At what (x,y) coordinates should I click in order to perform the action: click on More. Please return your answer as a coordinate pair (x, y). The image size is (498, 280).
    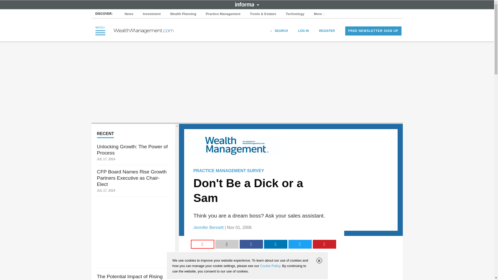
    Looking at the image, I should click on (320, 14).